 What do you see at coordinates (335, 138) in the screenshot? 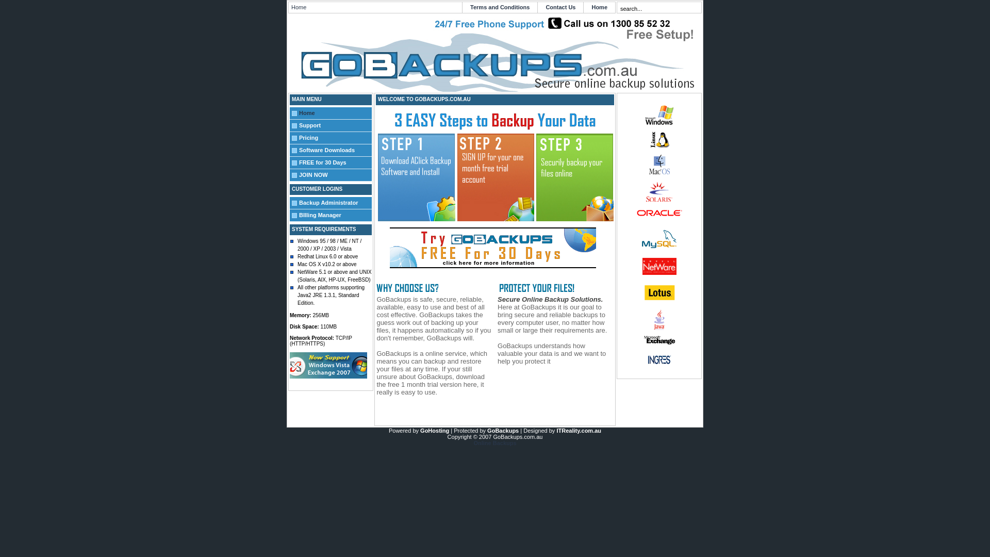
I see `Pricing` at bounding box center [335, 138].